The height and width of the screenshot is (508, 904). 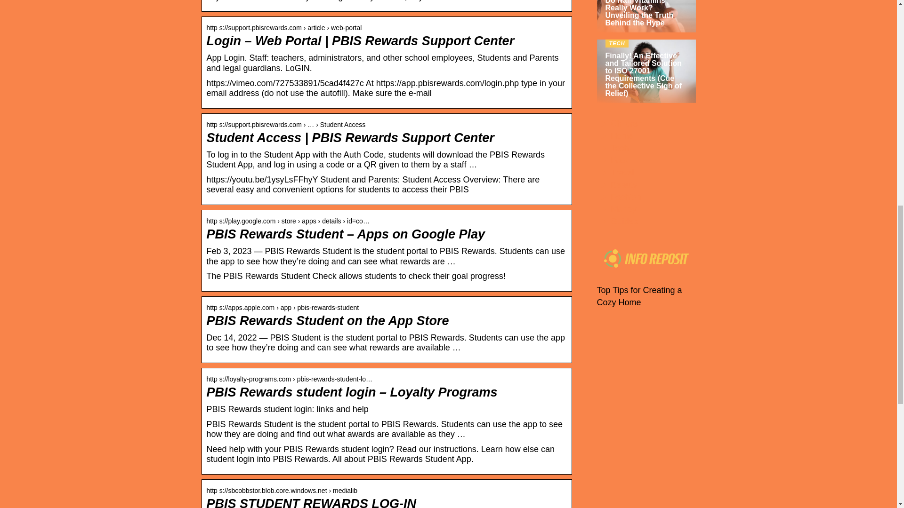 What do you see at coordinates (623, 209) in the screenshot?
I see `Money` at bounding box center [623, 209].